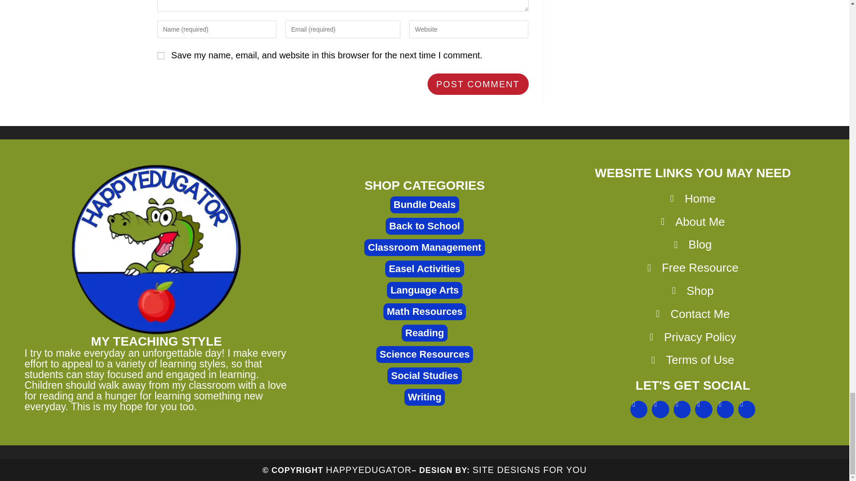  What do you see at coordinates (478, 84) in the screenshot?
I see `Post Comment` at bounding box center [478, 84].